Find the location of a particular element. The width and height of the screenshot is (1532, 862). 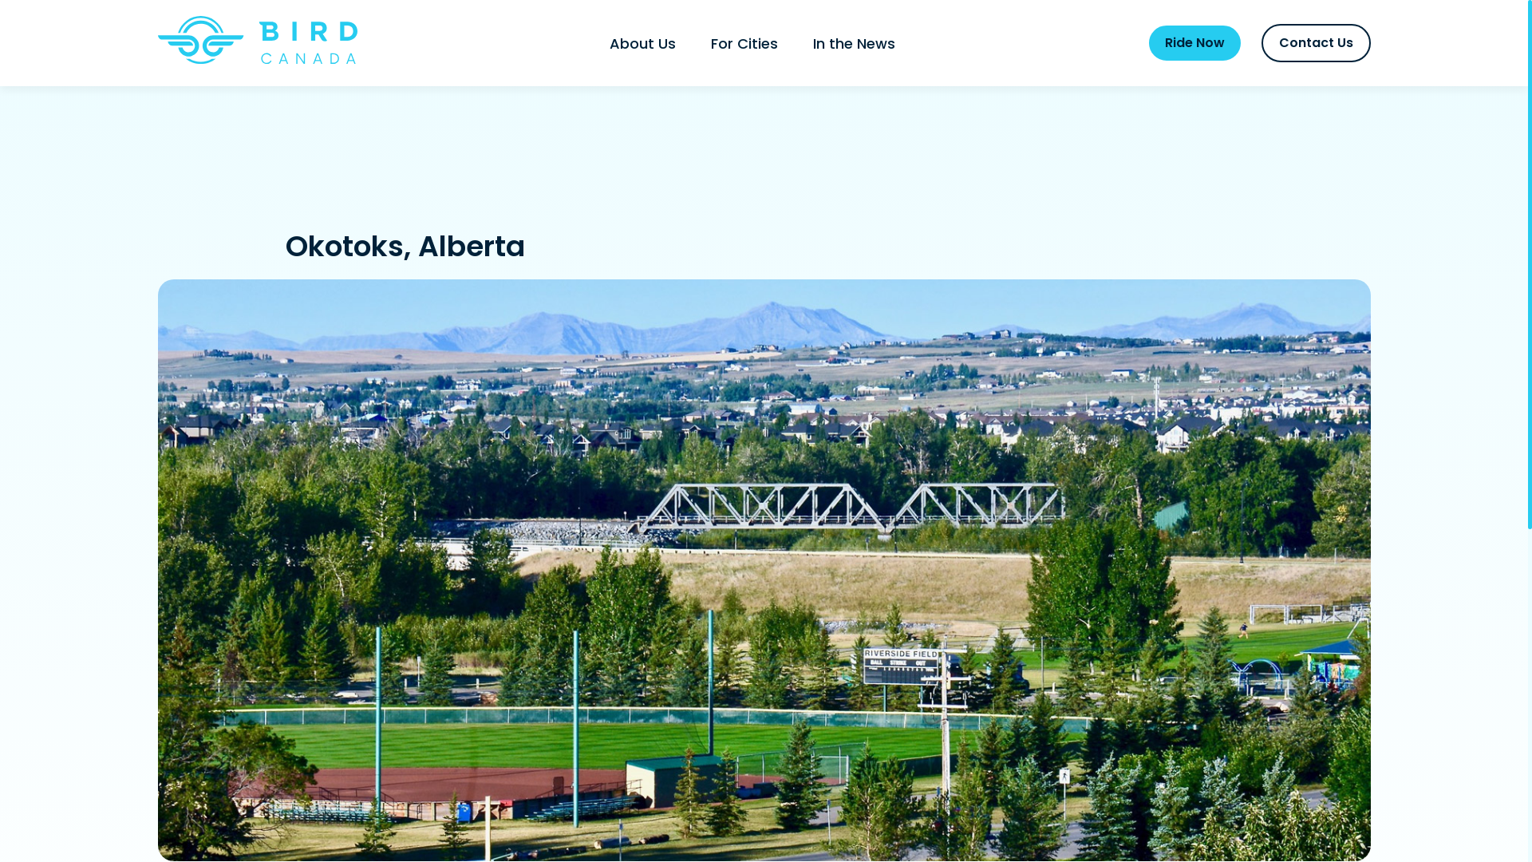

For Cities is located at coordinates (744, 43).